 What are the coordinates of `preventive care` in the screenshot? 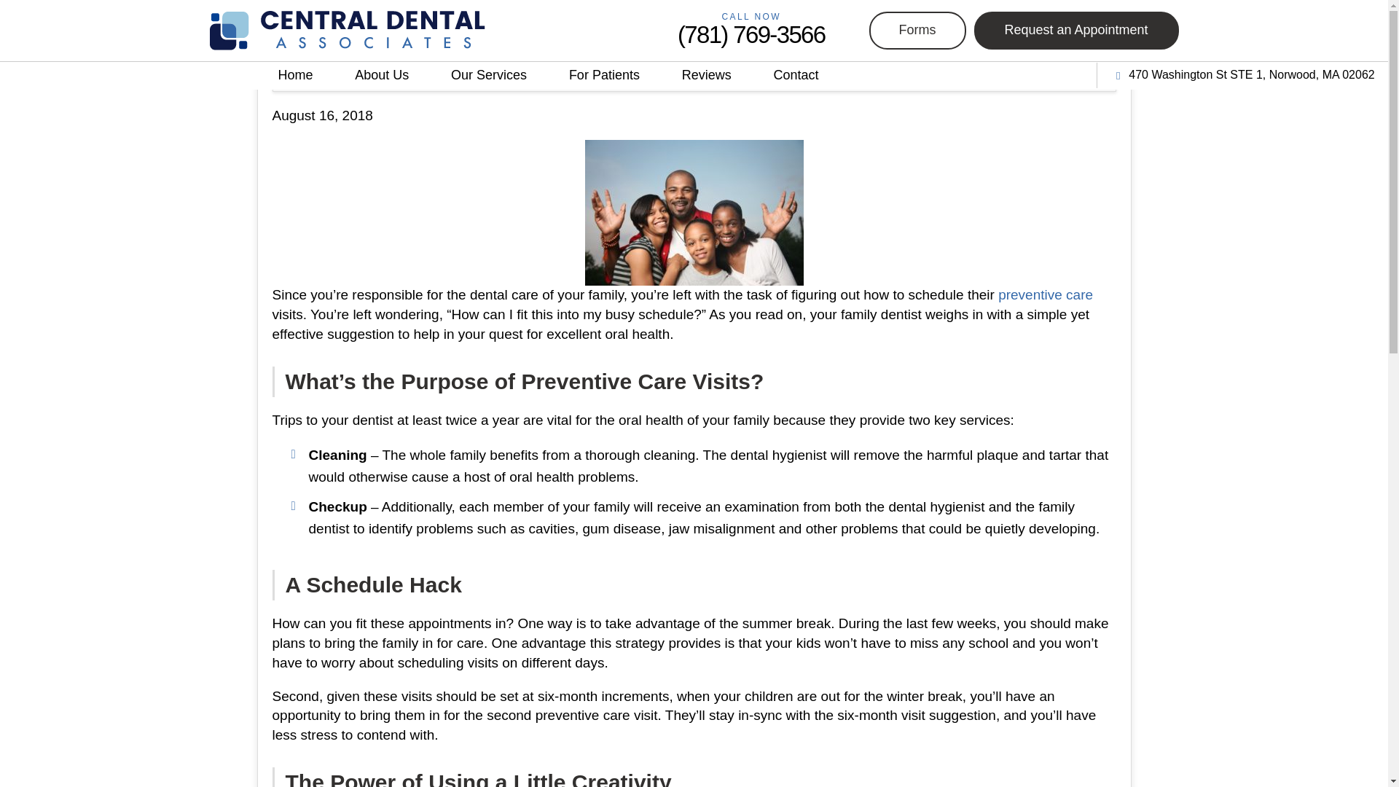 It's located at (1045, 294).